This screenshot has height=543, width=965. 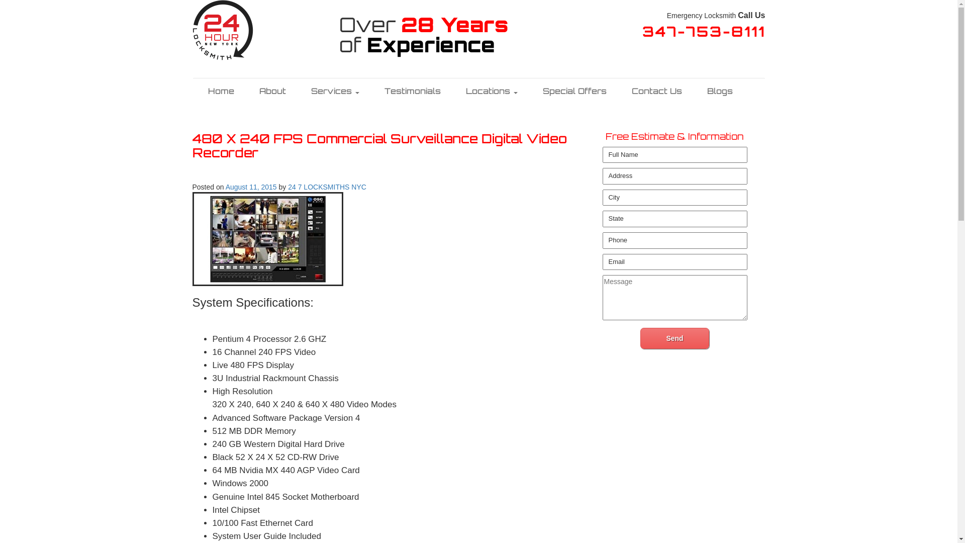 What do you see at coordinates (704, 34) in the screenshot?
I see `347-753-8111` at bounding box center [704, 34].